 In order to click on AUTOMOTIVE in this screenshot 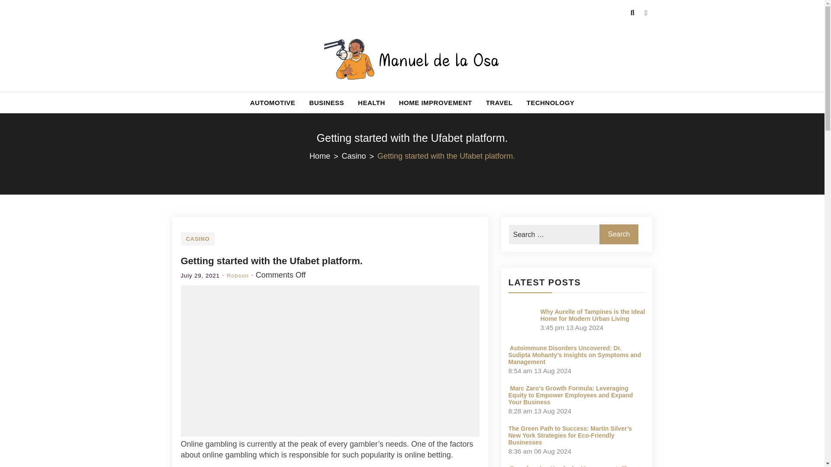, I will do `click(273, 102)`.